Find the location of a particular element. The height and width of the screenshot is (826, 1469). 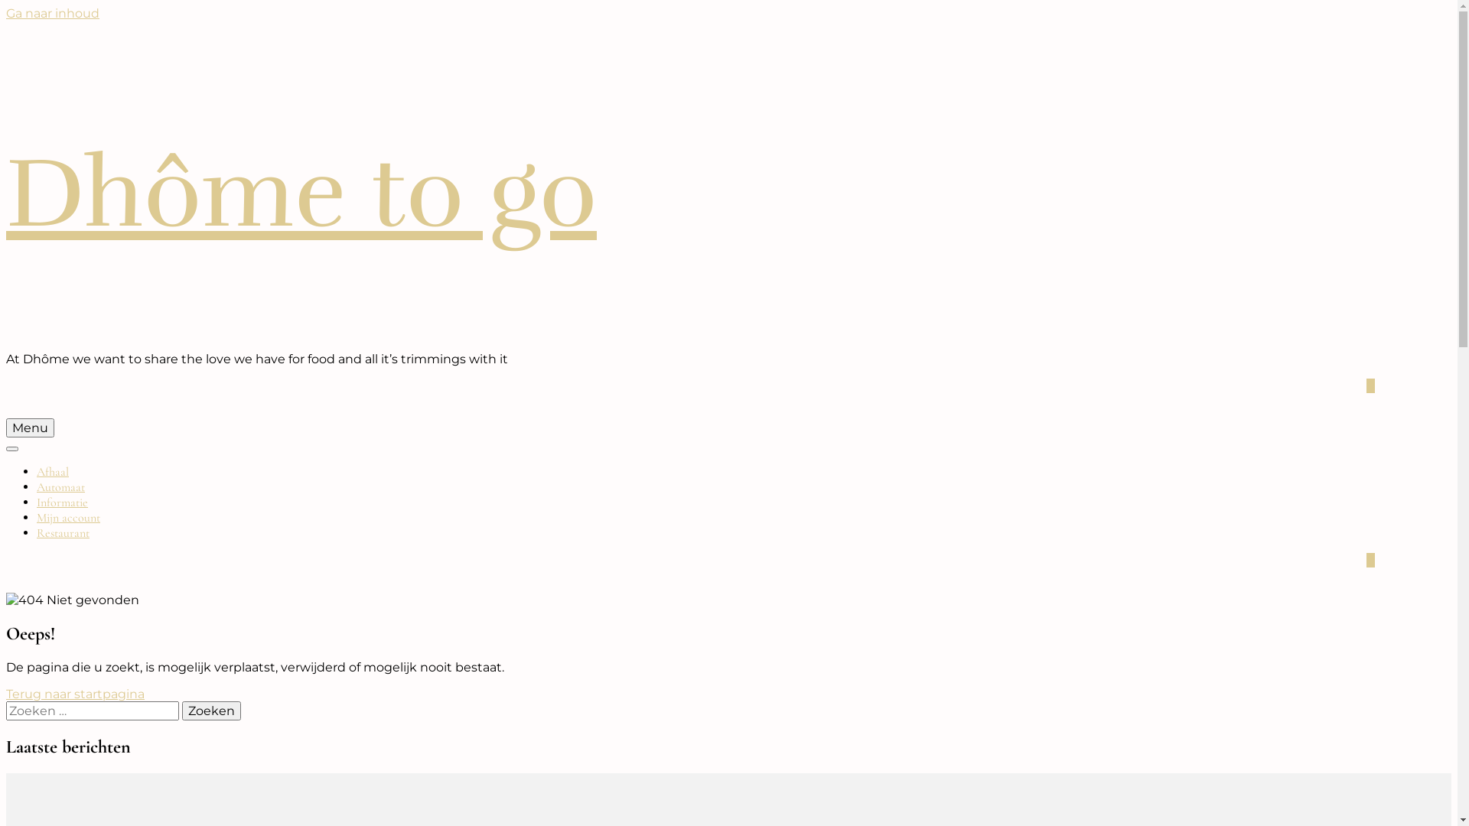

Mijn account is located at coordinates (69, 518).